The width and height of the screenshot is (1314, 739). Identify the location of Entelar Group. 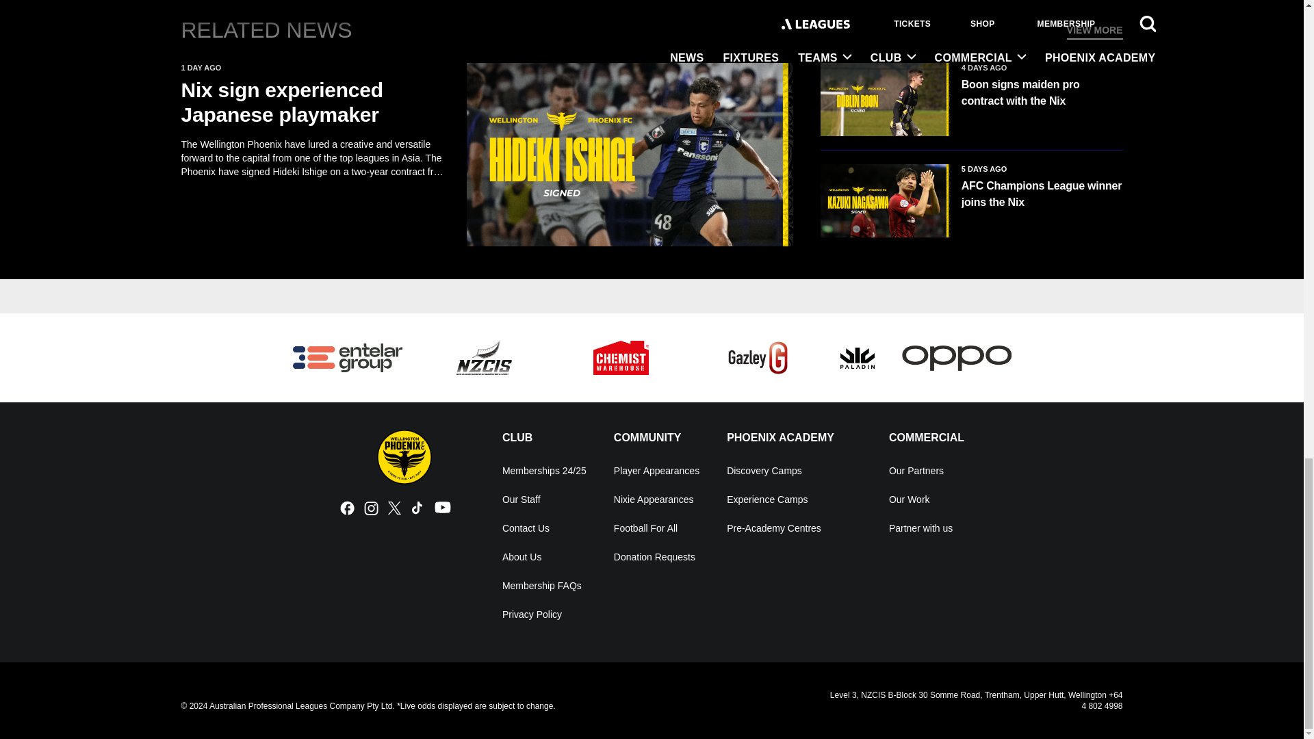
(348, 358).